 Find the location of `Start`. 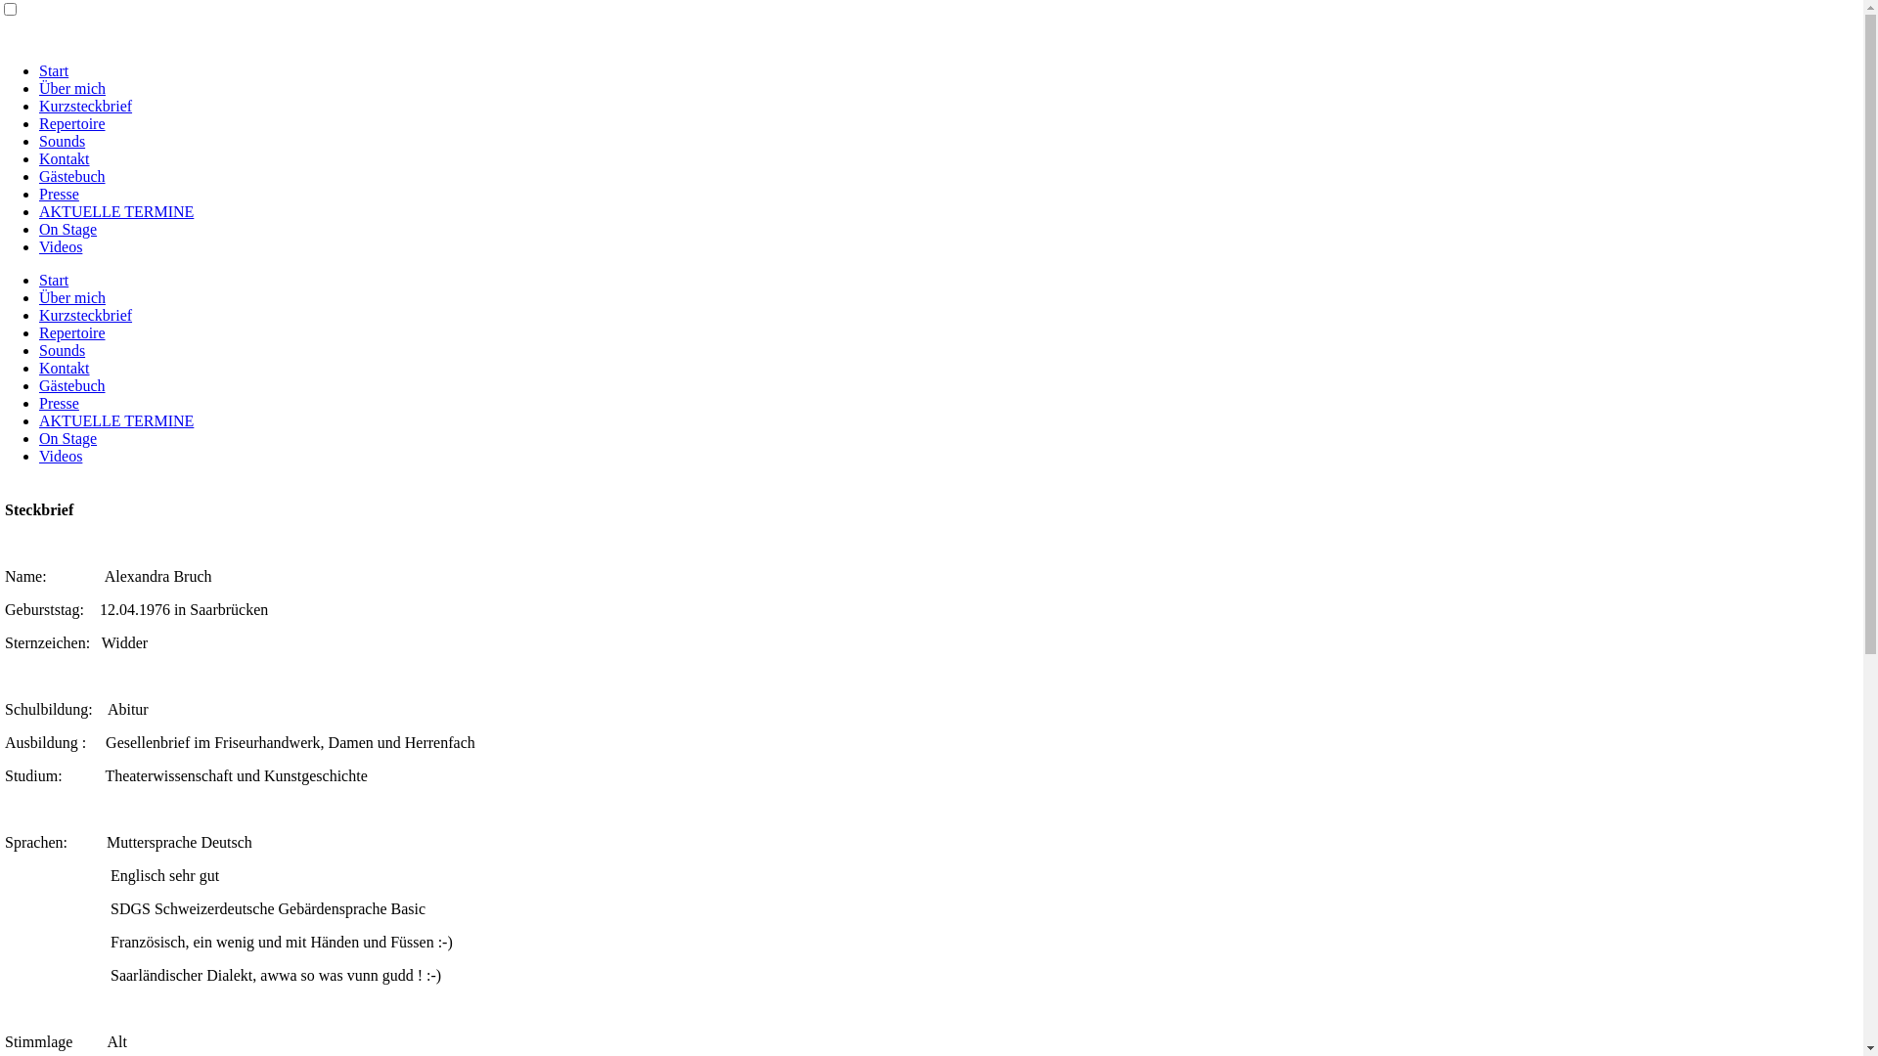

Start is located at coordinates (54, 280).